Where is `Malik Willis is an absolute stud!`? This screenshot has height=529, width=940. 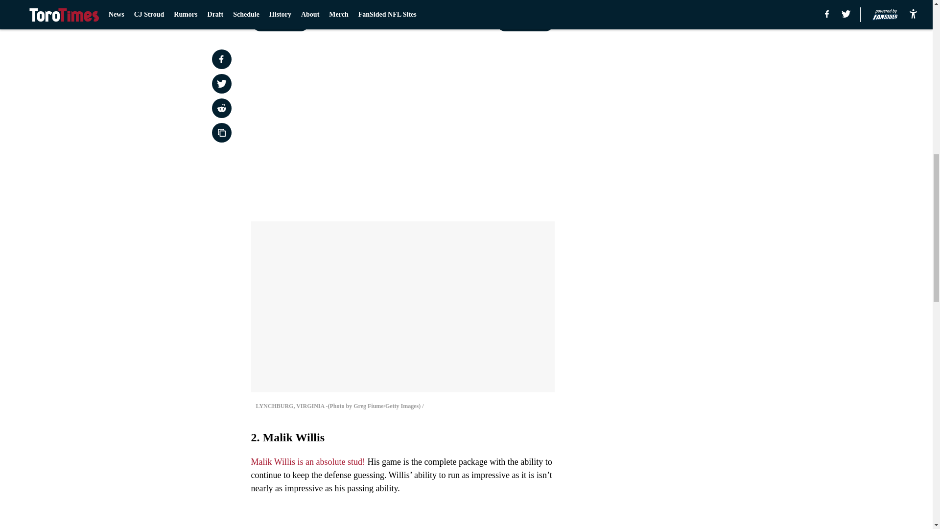 Malik Willis is an absolute stud! is located at coordinates (307, 461).